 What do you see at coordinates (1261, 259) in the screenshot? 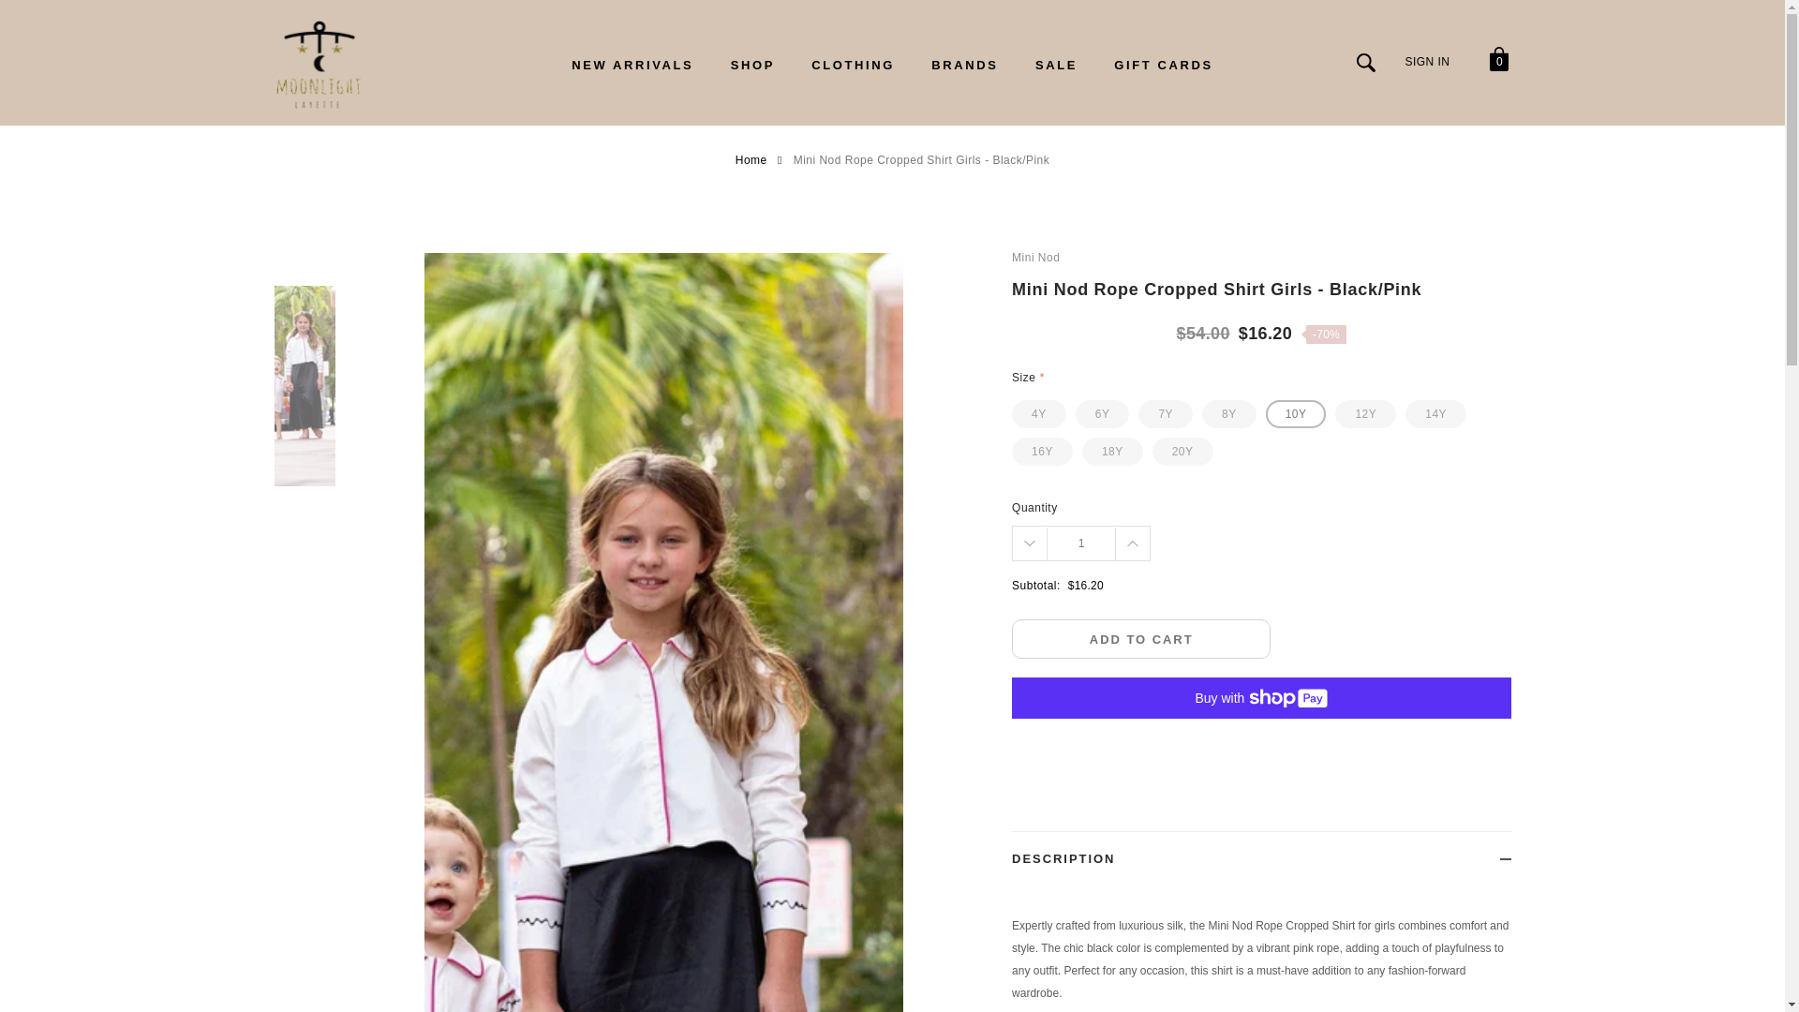
I see `Mini Nod` at bounding box center [1261, 259].